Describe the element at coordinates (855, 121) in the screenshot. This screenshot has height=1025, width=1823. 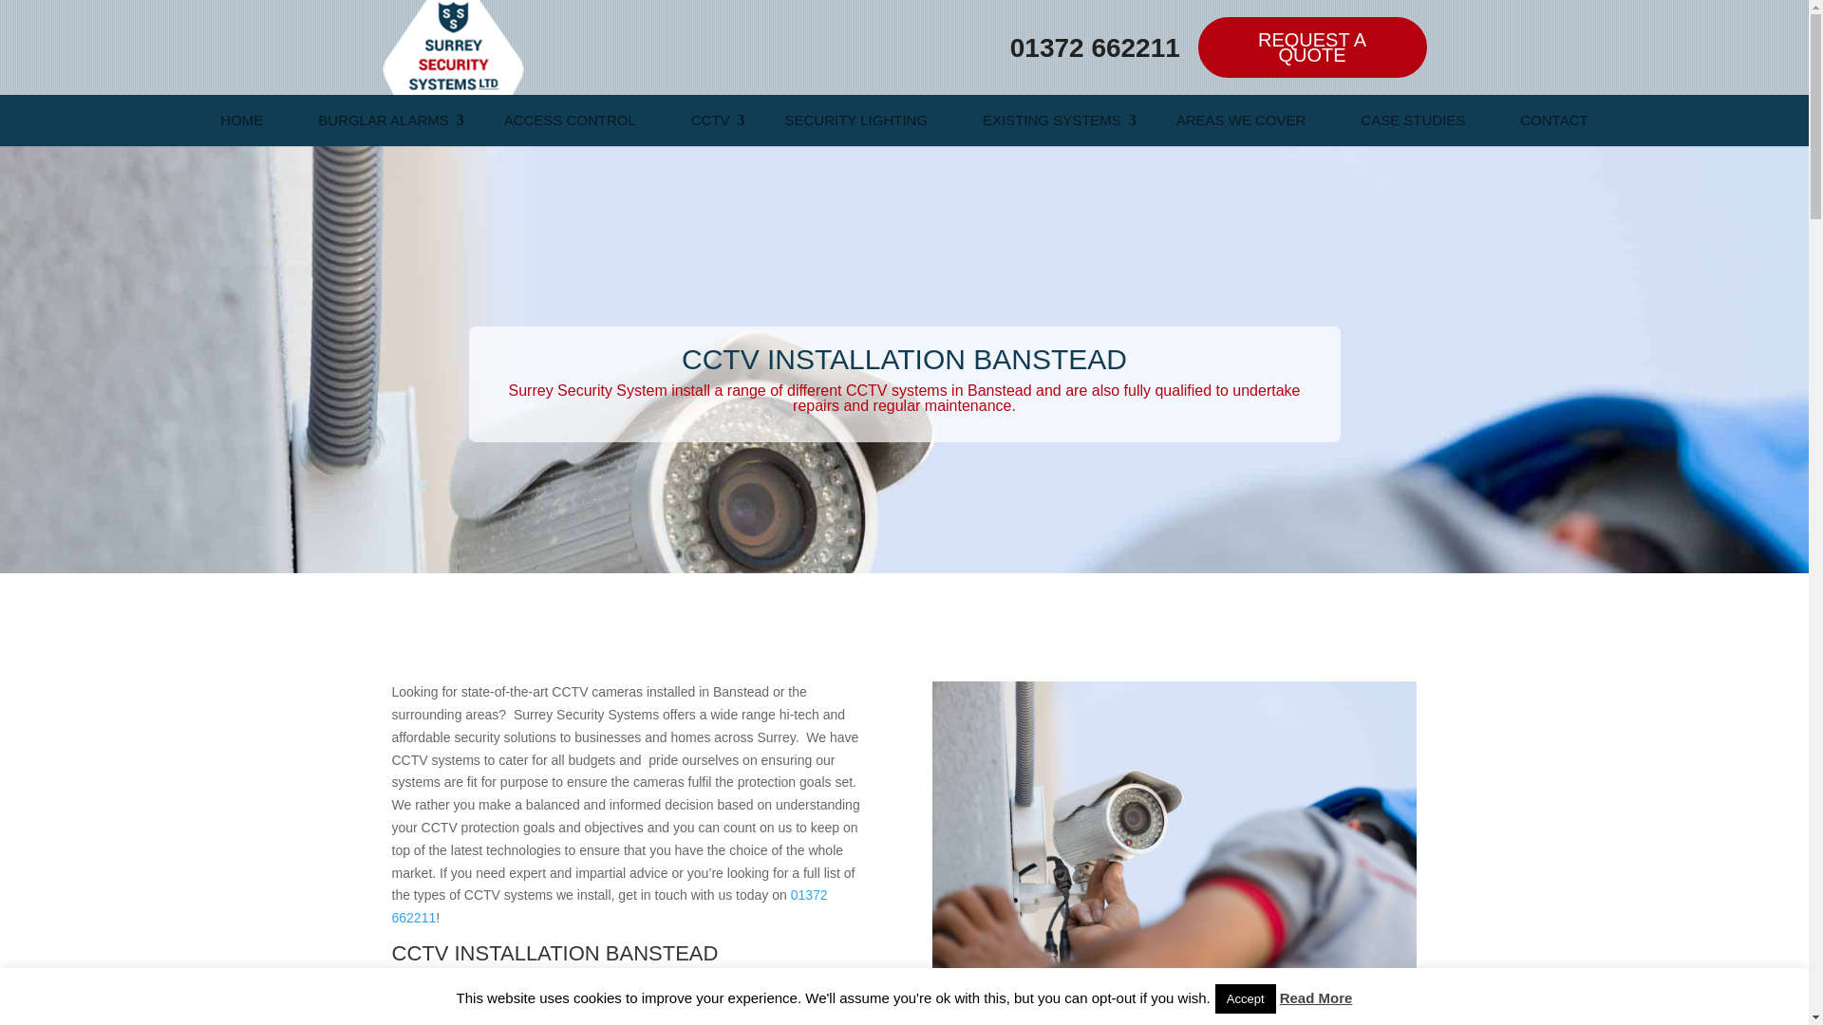
I see `SECURITY LIGHTING` at that location.